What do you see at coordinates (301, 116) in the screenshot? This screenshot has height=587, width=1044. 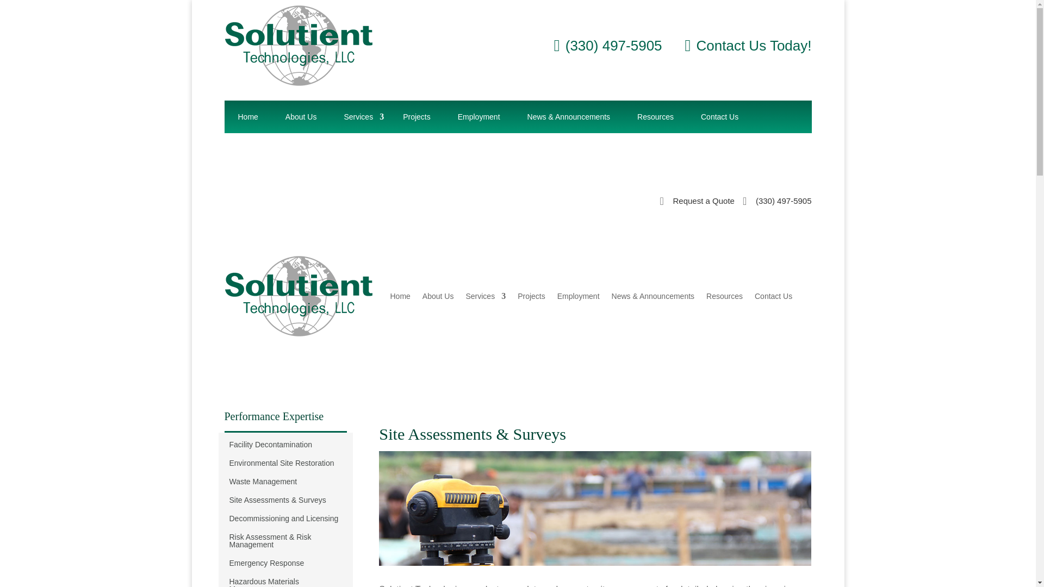 I see `About Us` at bounding box center [301, 116].